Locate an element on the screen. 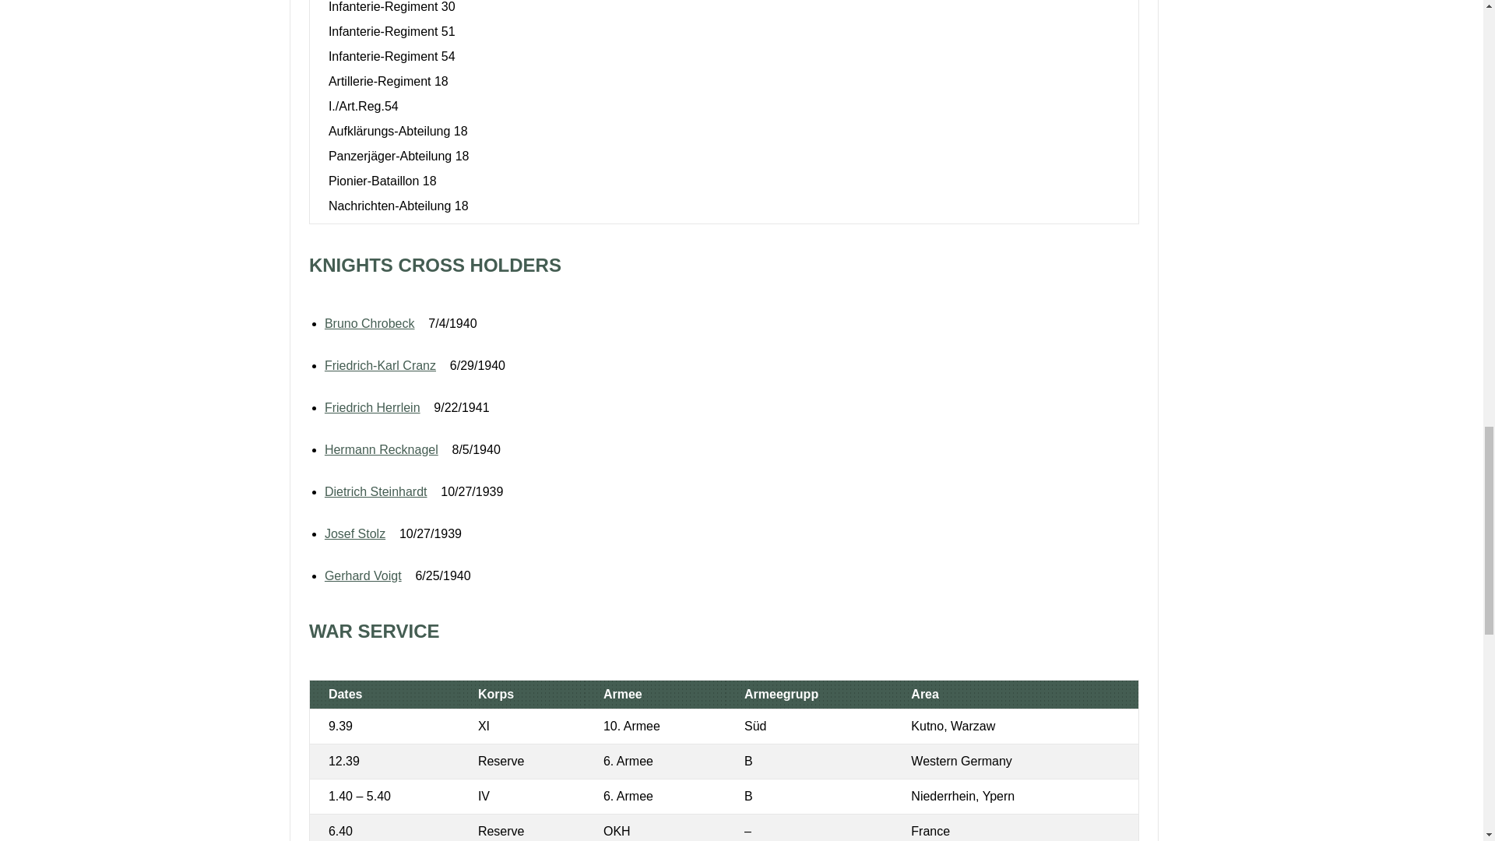 The height and width of the screenshot is (841, 1495). Josef Stolz is located at coordinates (355, 534).